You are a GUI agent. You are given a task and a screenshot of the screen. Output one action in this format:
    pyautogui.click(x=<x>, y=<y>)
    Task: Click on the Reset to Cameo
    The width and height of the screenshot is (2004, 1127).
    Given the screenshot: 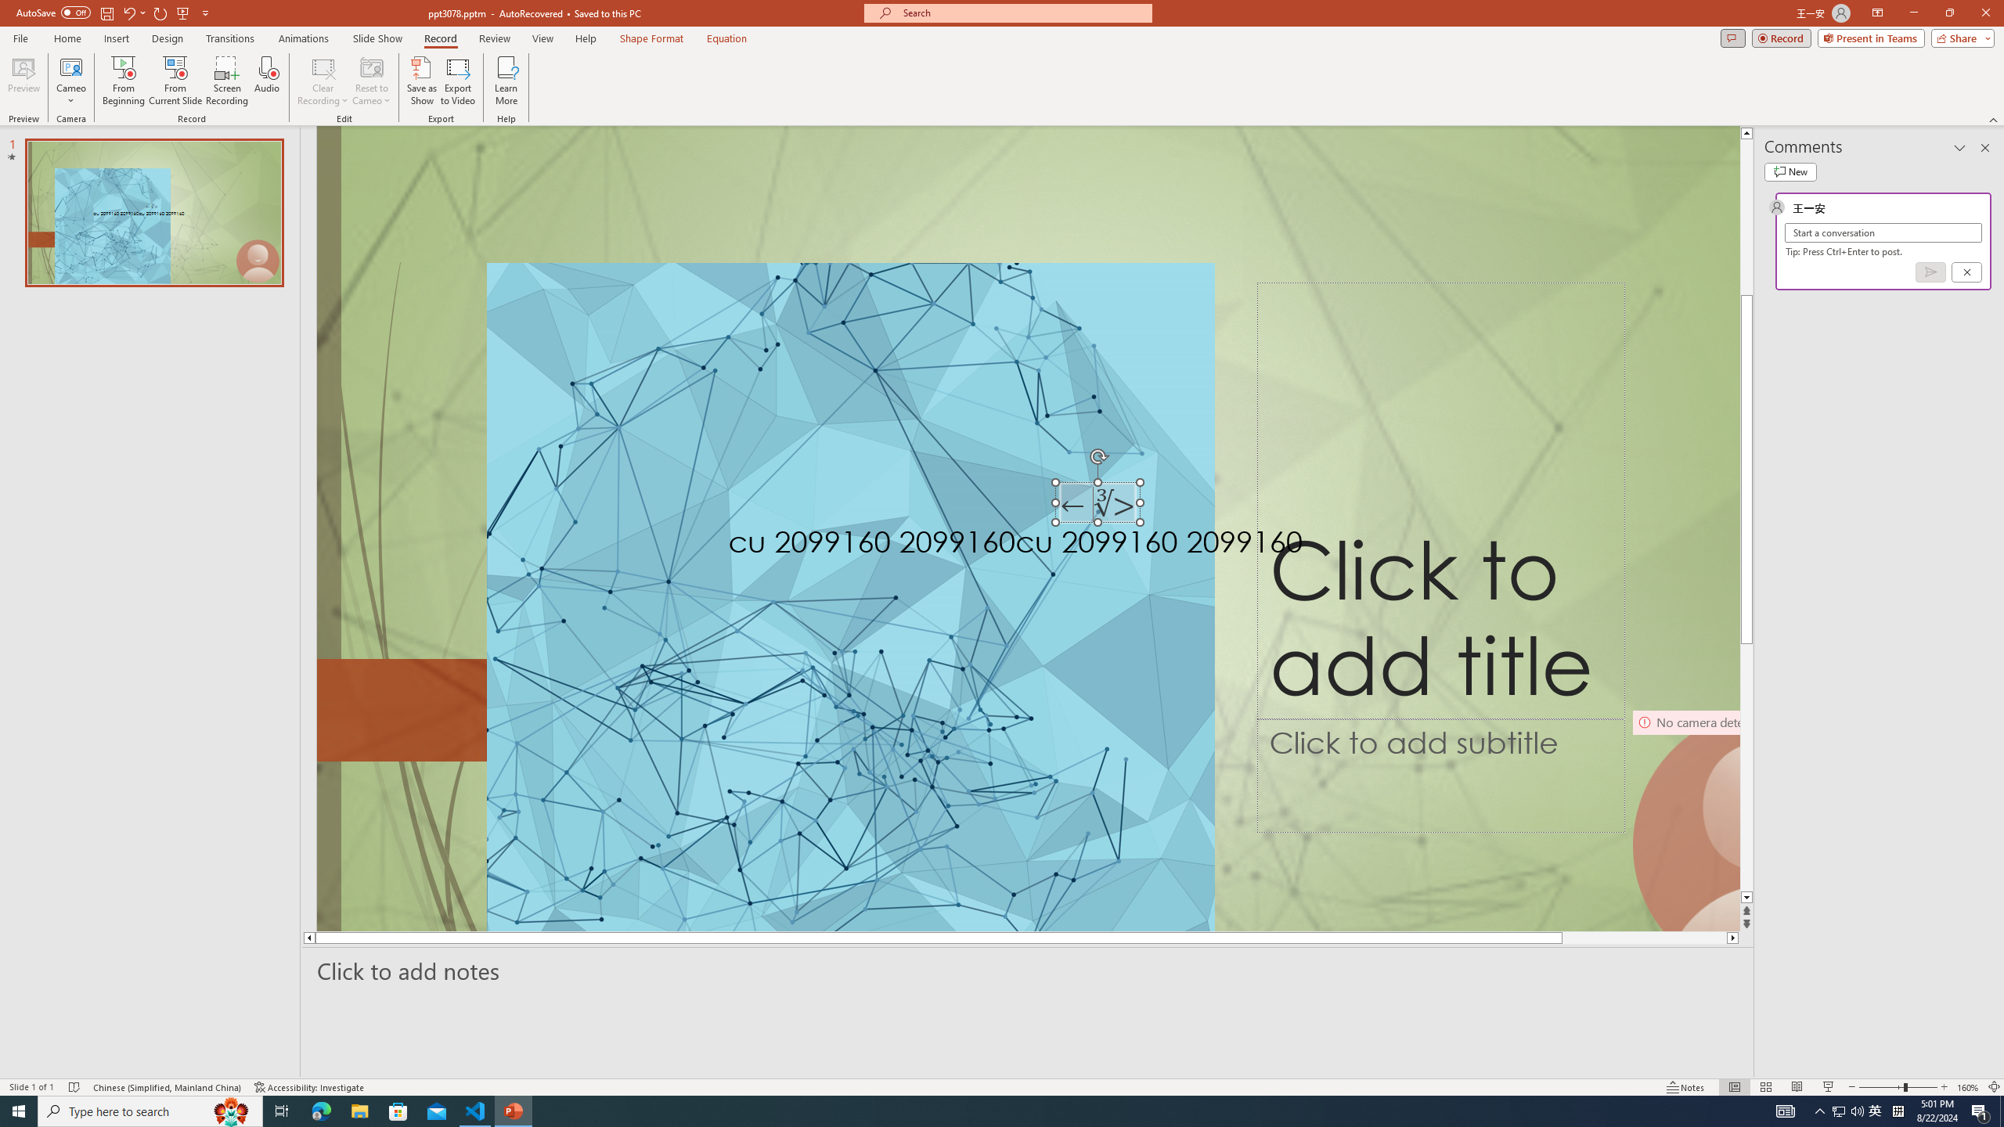 What is the action you would take?
    pyautogui.click(x=371, y=81)
    